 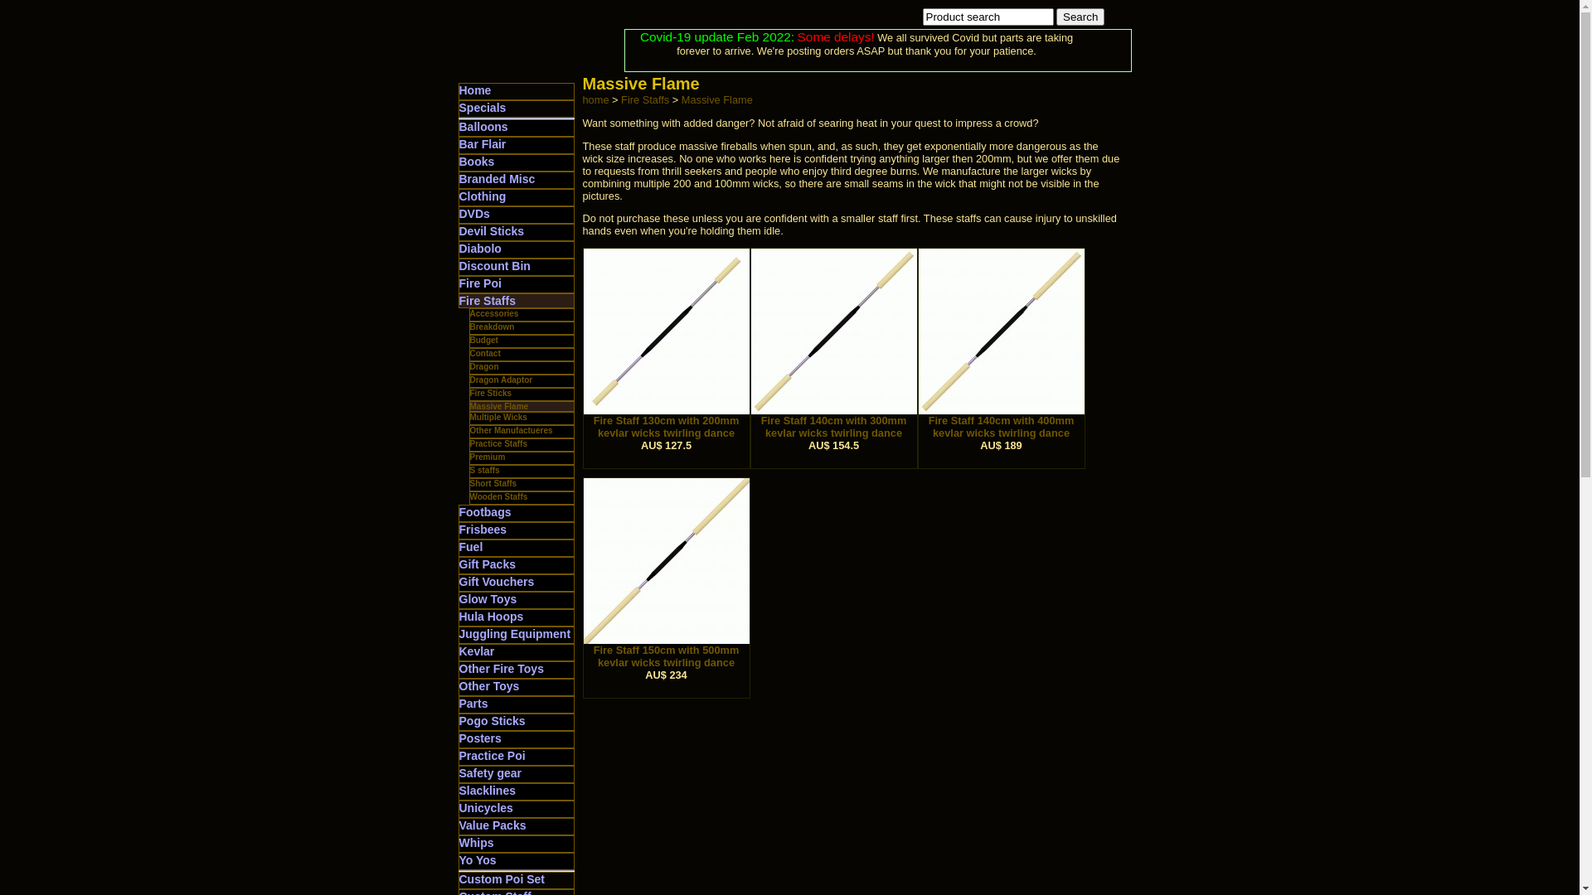 I want to click on Parts, so click(x=474, y=704).